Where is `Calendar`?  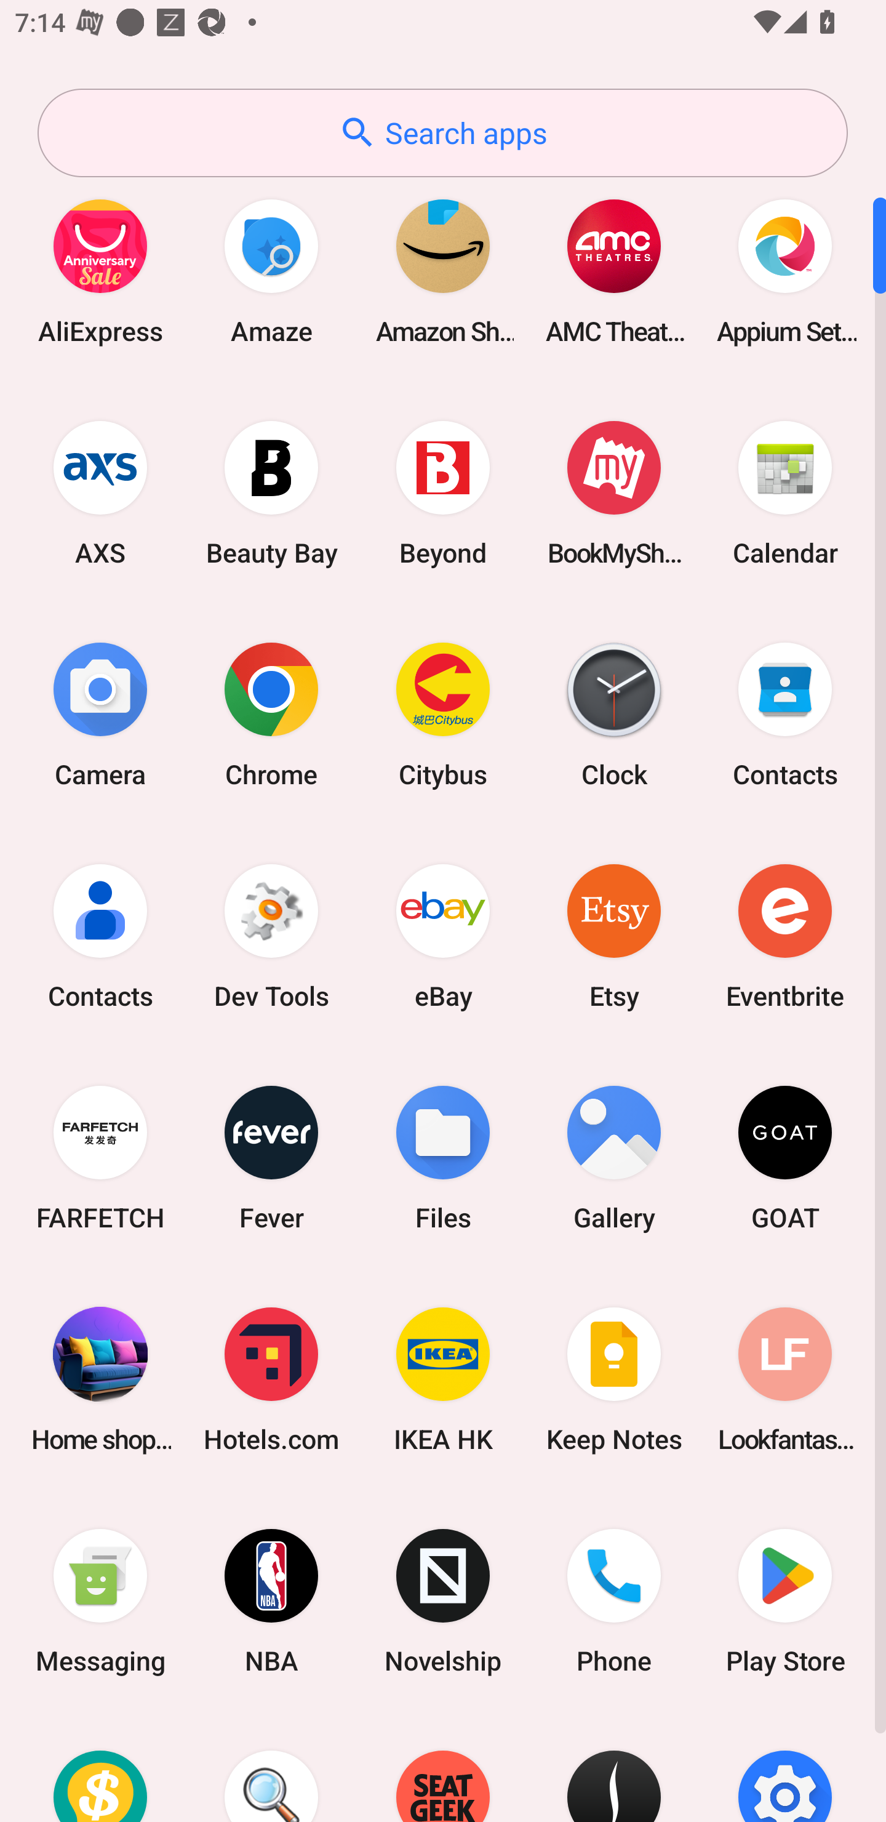 Calendar is located at coordinates (785, 492).